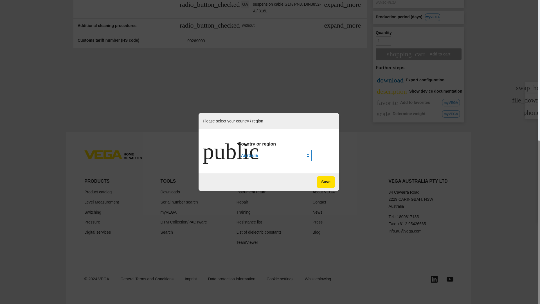 The width and height of the screenshot is (540, 304). I want to click on Add to cart, so click(418, 54).